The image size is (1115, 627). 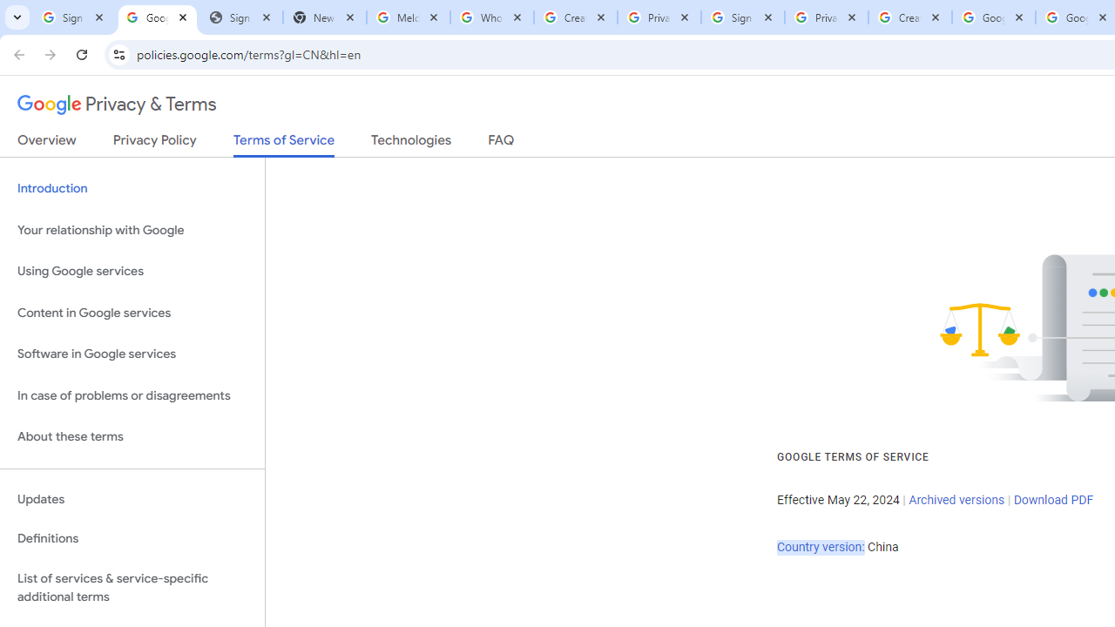 What do you see at coordinates (411, 144) in the screenshot?
I see `Technologies` at bounding box center [411, 144].